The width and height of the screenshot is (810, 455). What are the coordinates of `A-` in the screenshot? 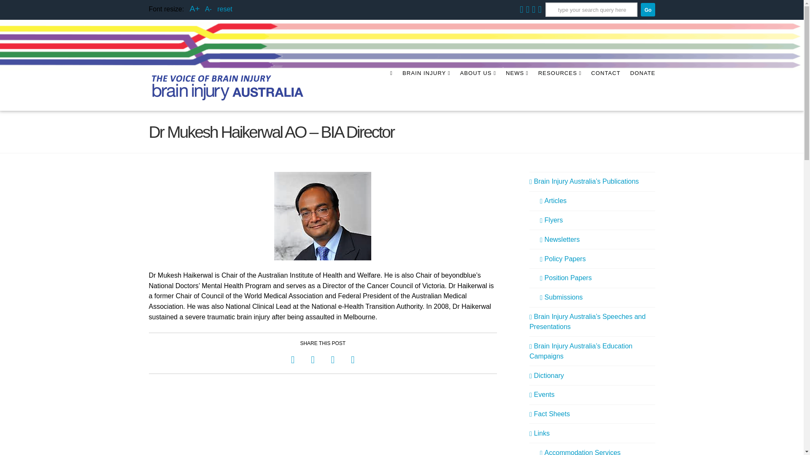 It's located at (208, 9).